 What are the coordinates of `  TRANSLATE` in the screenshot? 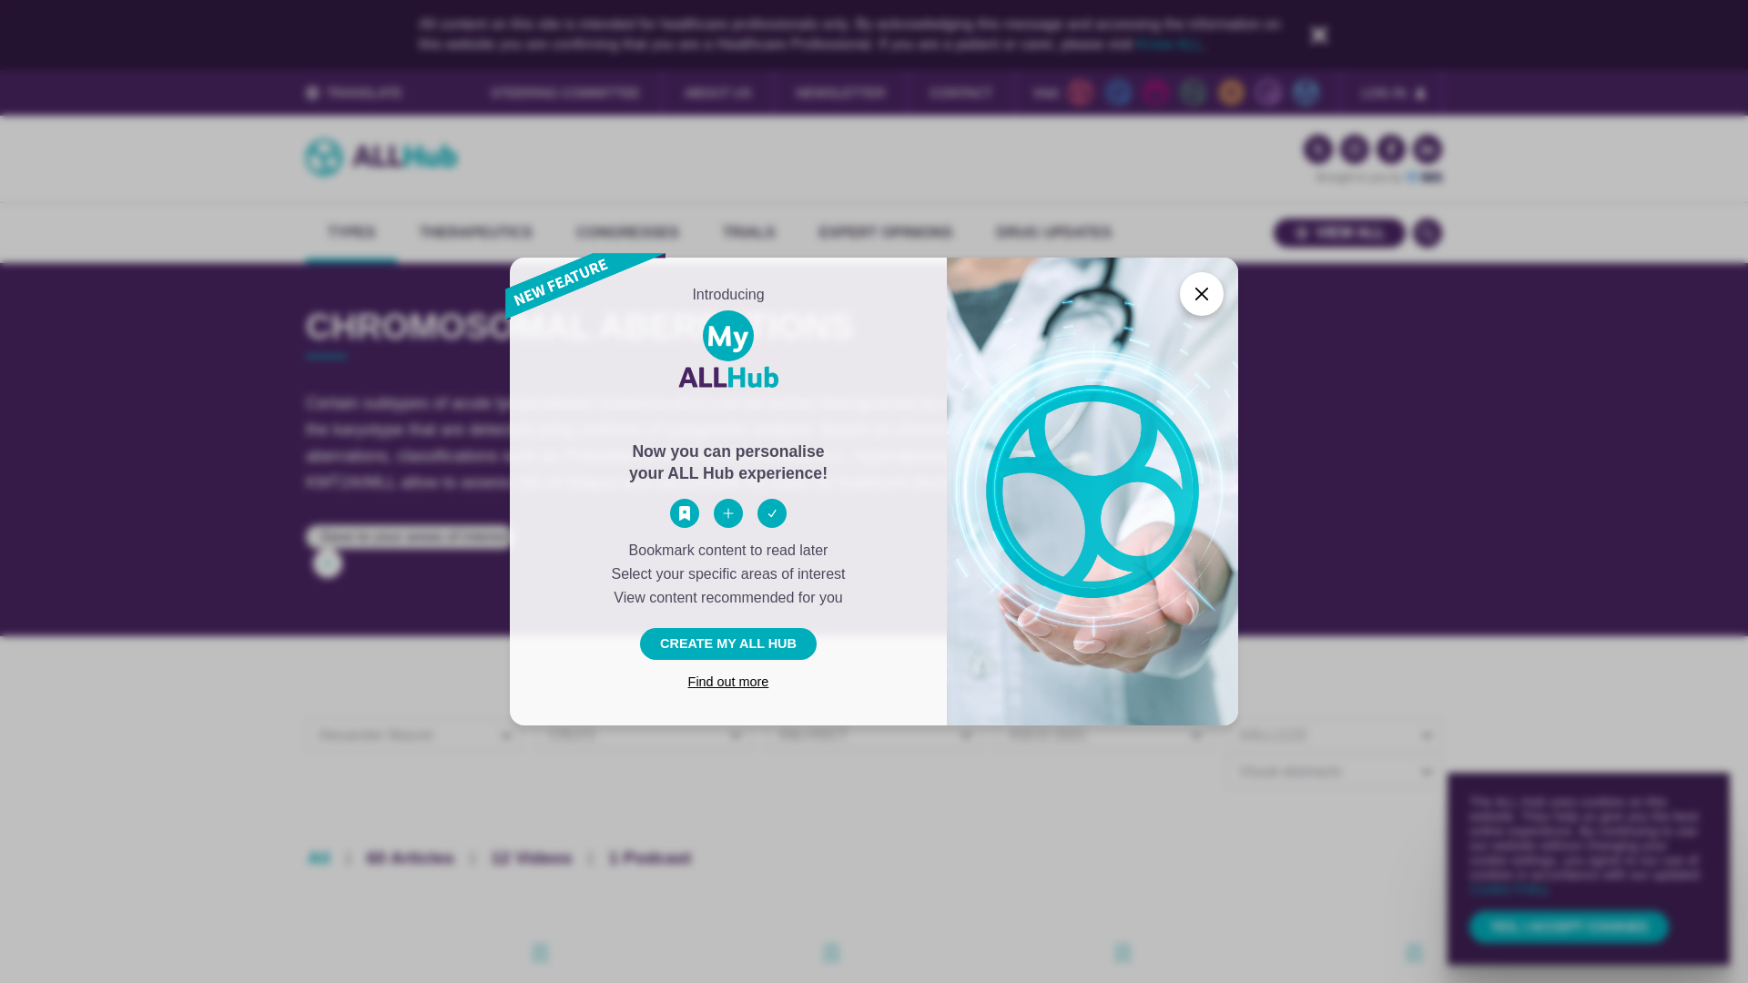 It's located at (353, 93).